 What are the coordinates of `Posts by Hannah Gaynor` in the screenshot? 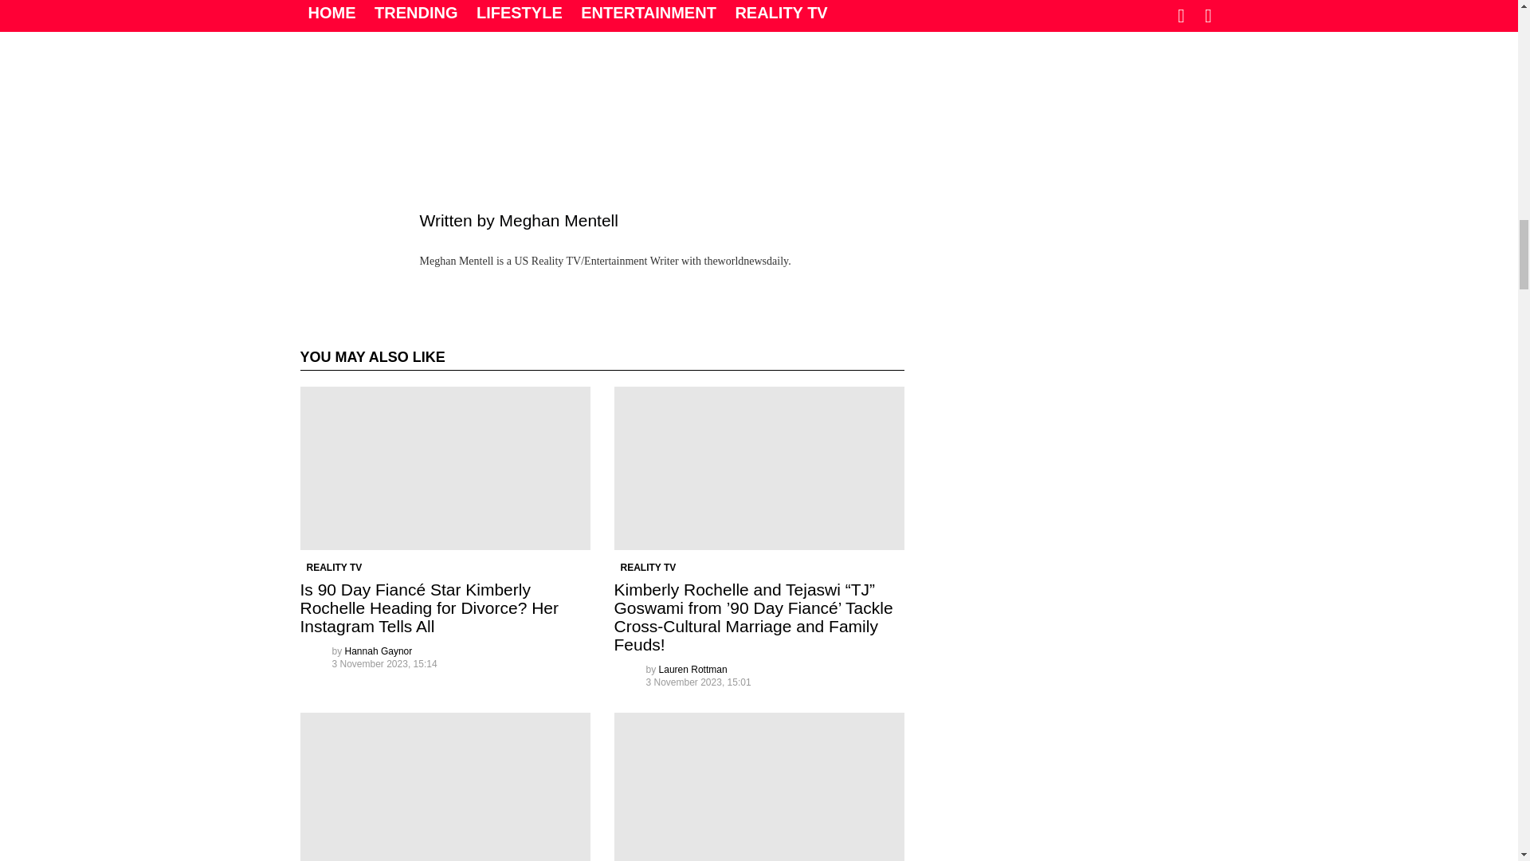 It's located at (379, 651).